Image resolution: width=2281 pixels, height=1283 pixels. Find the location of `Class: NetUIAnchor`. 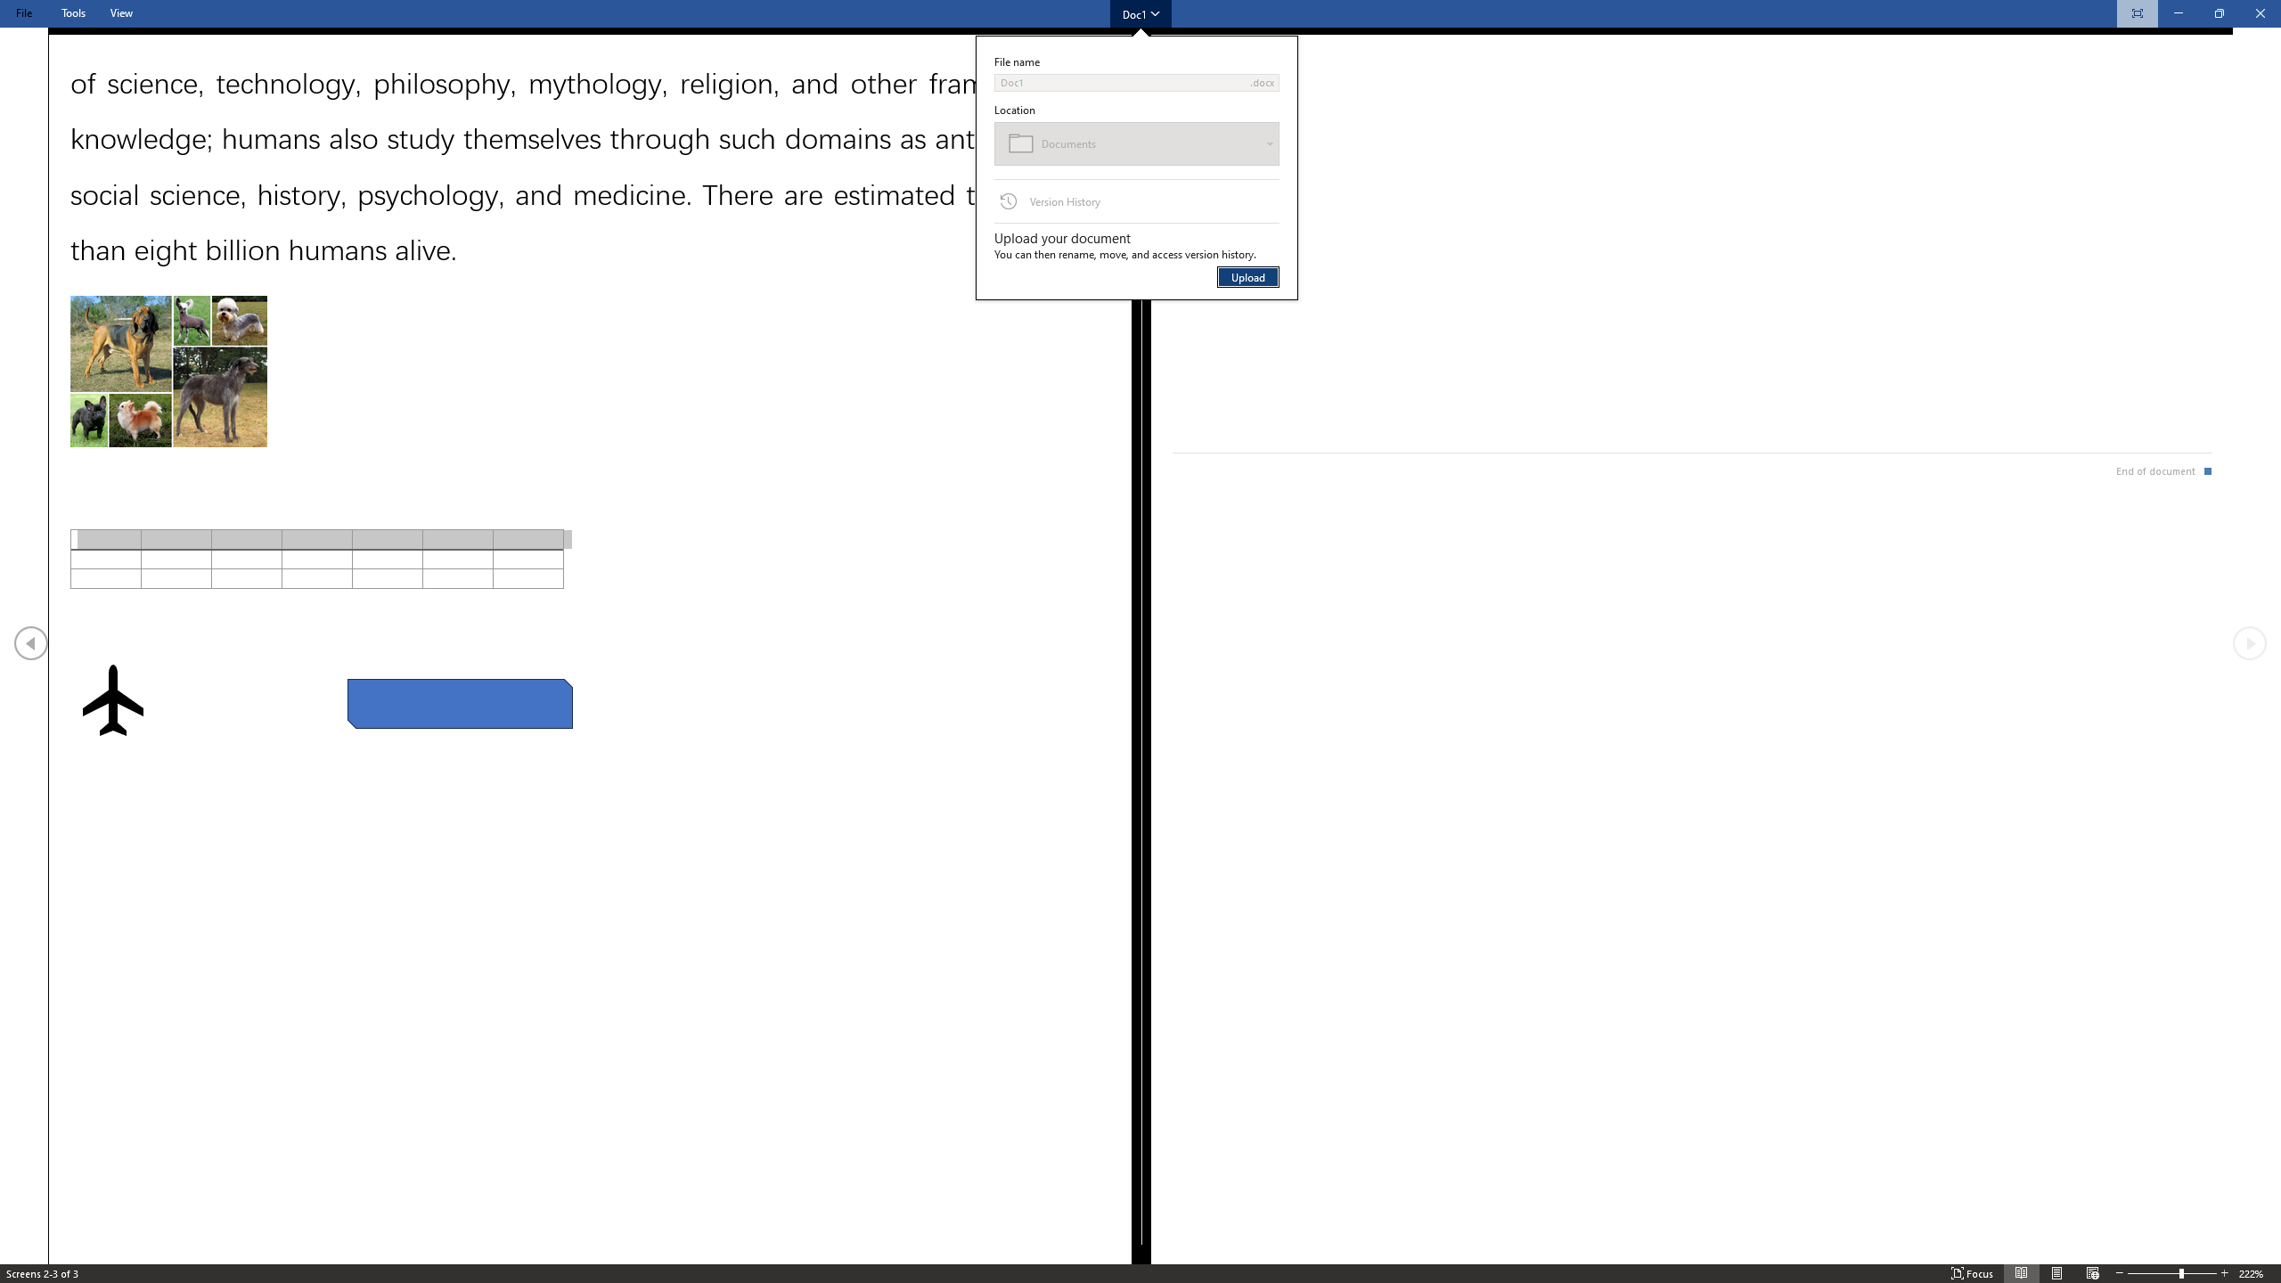

Class: NetUIAnchor is located at coordinates (1140, 9).